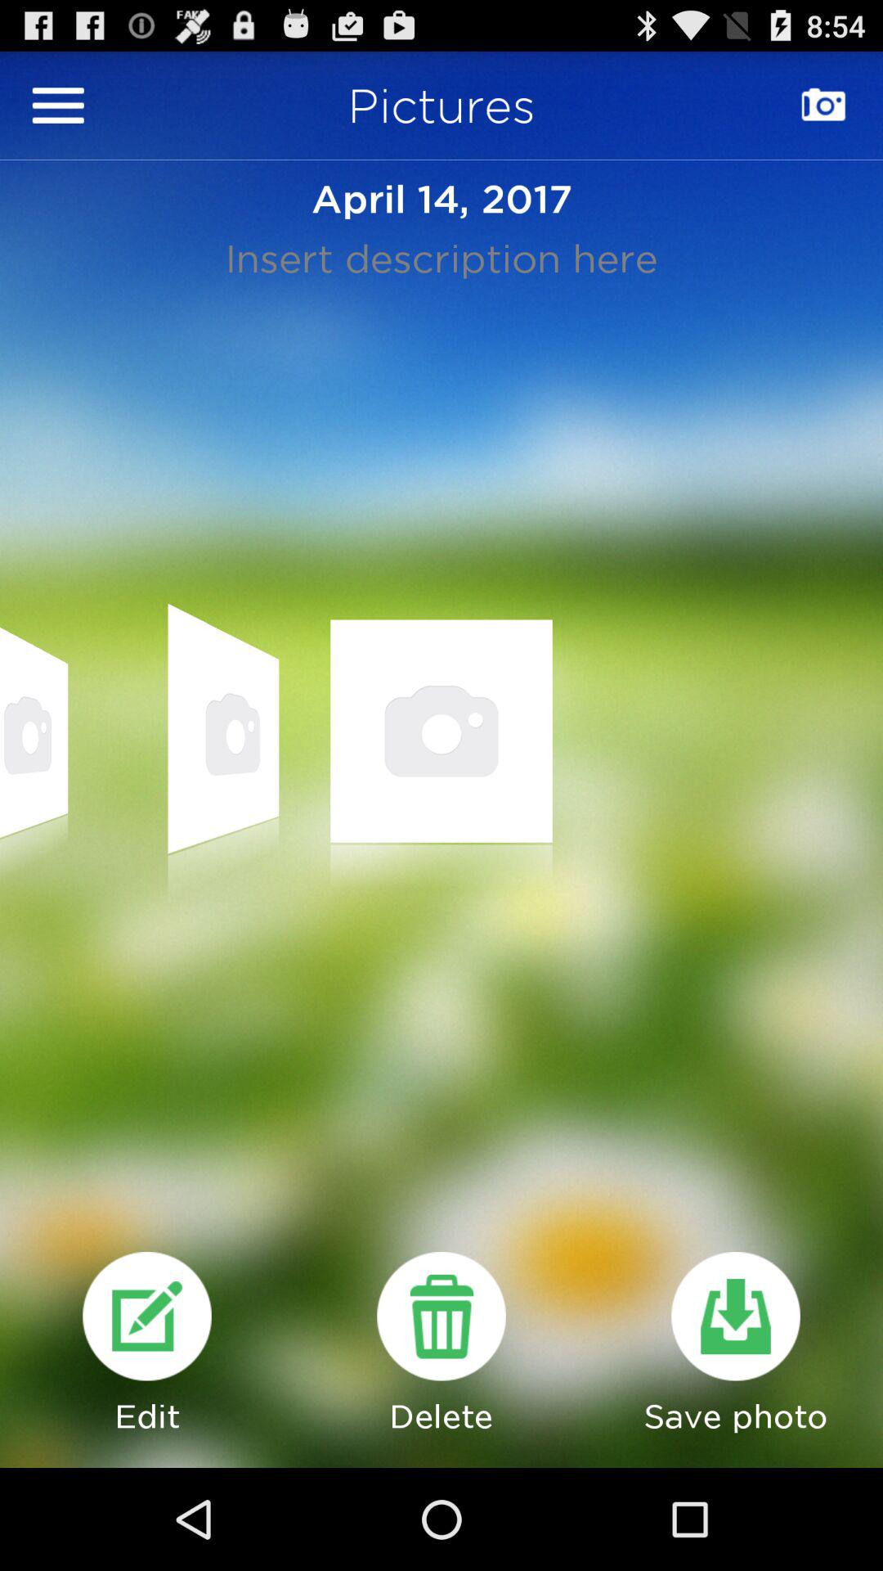 The image size is (883, 1571). Describe the element at coordinates (147, 1316) in the screenshot. I see `edit the article` at that location.